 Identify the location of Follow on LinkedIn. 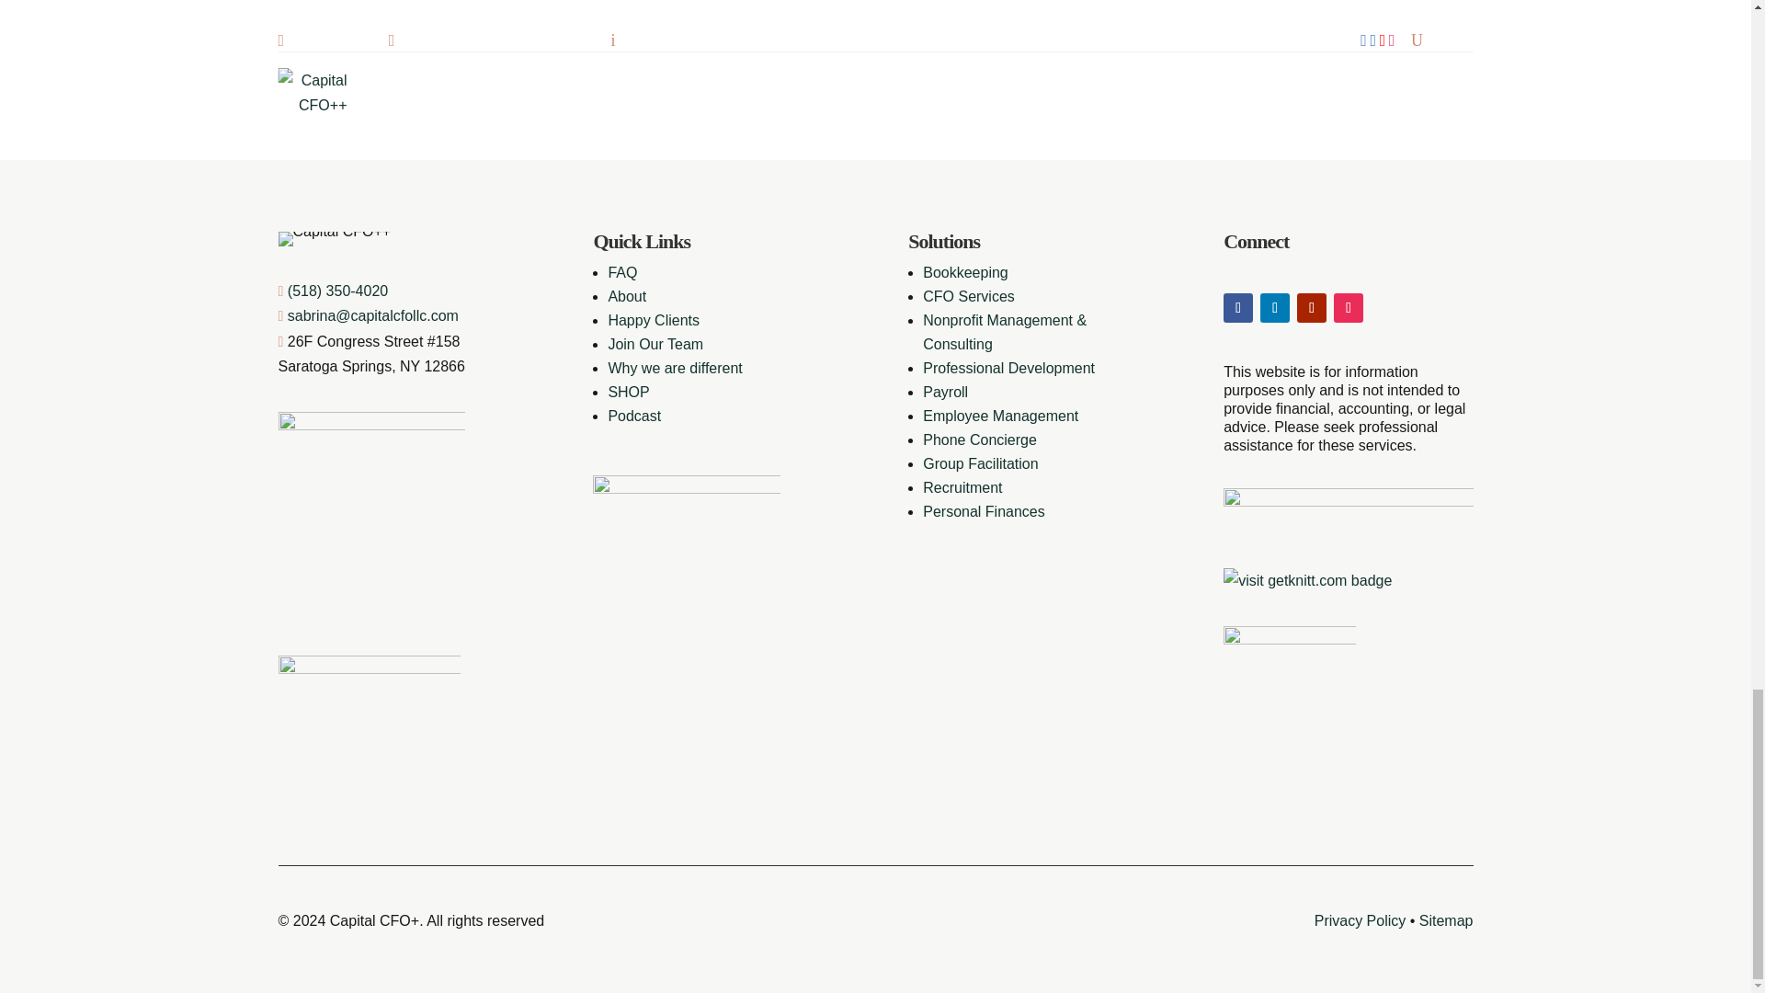
(1274, 307).